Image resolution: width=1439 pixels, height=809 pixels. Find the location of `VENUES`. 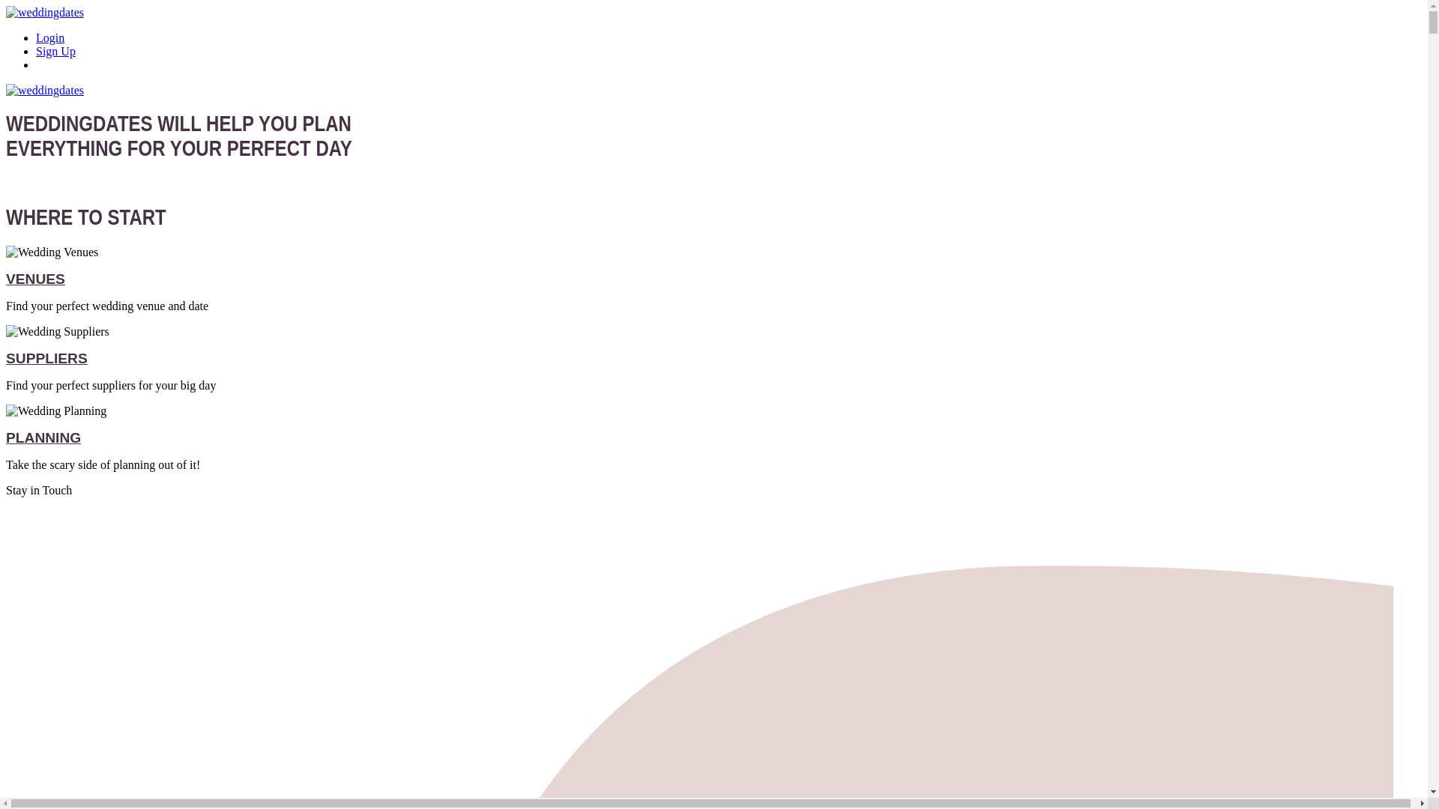

VENUES is located at coordinates (34, 279).